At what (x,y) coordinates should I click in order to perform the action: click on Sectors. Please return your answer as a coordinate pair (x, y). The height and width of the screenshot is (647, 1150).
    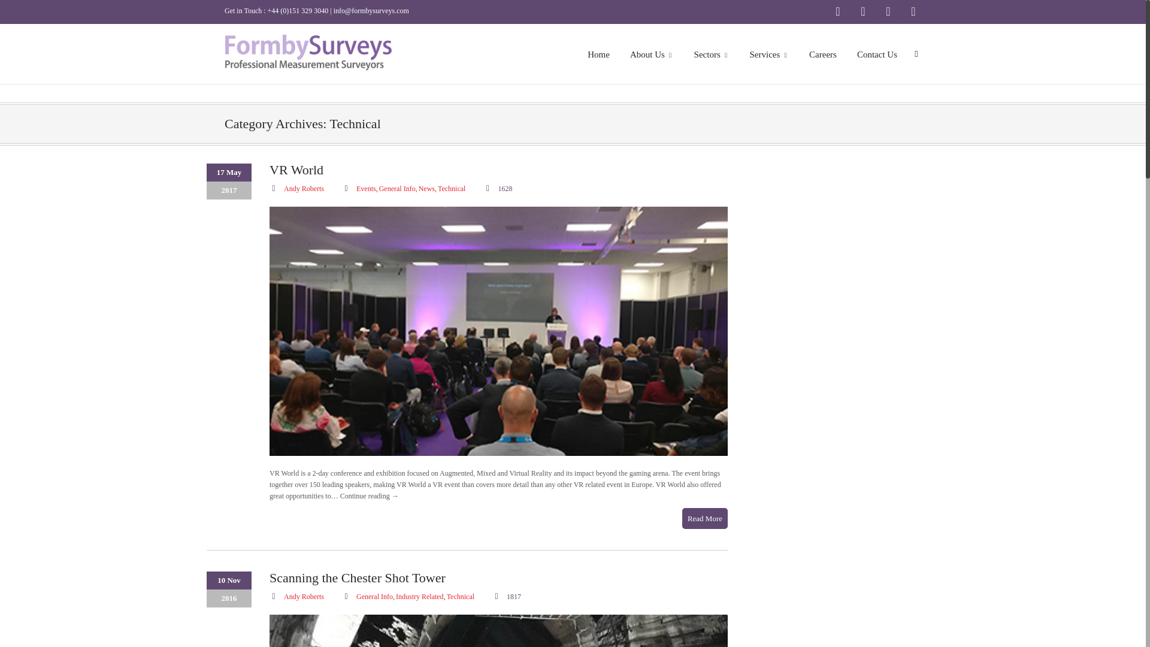
    Looking at the image, I should click on (712, 61).